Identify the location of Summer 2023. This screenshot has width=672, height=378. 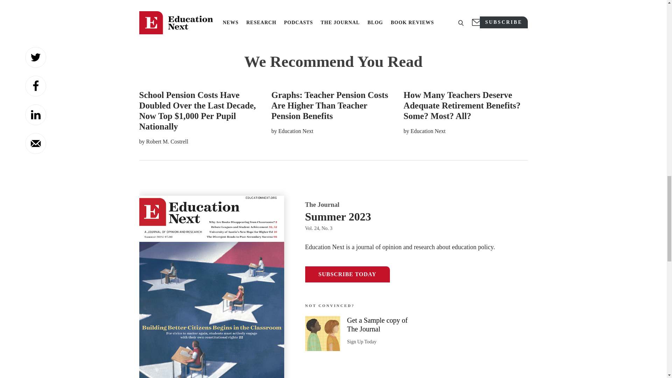
(416, 216).